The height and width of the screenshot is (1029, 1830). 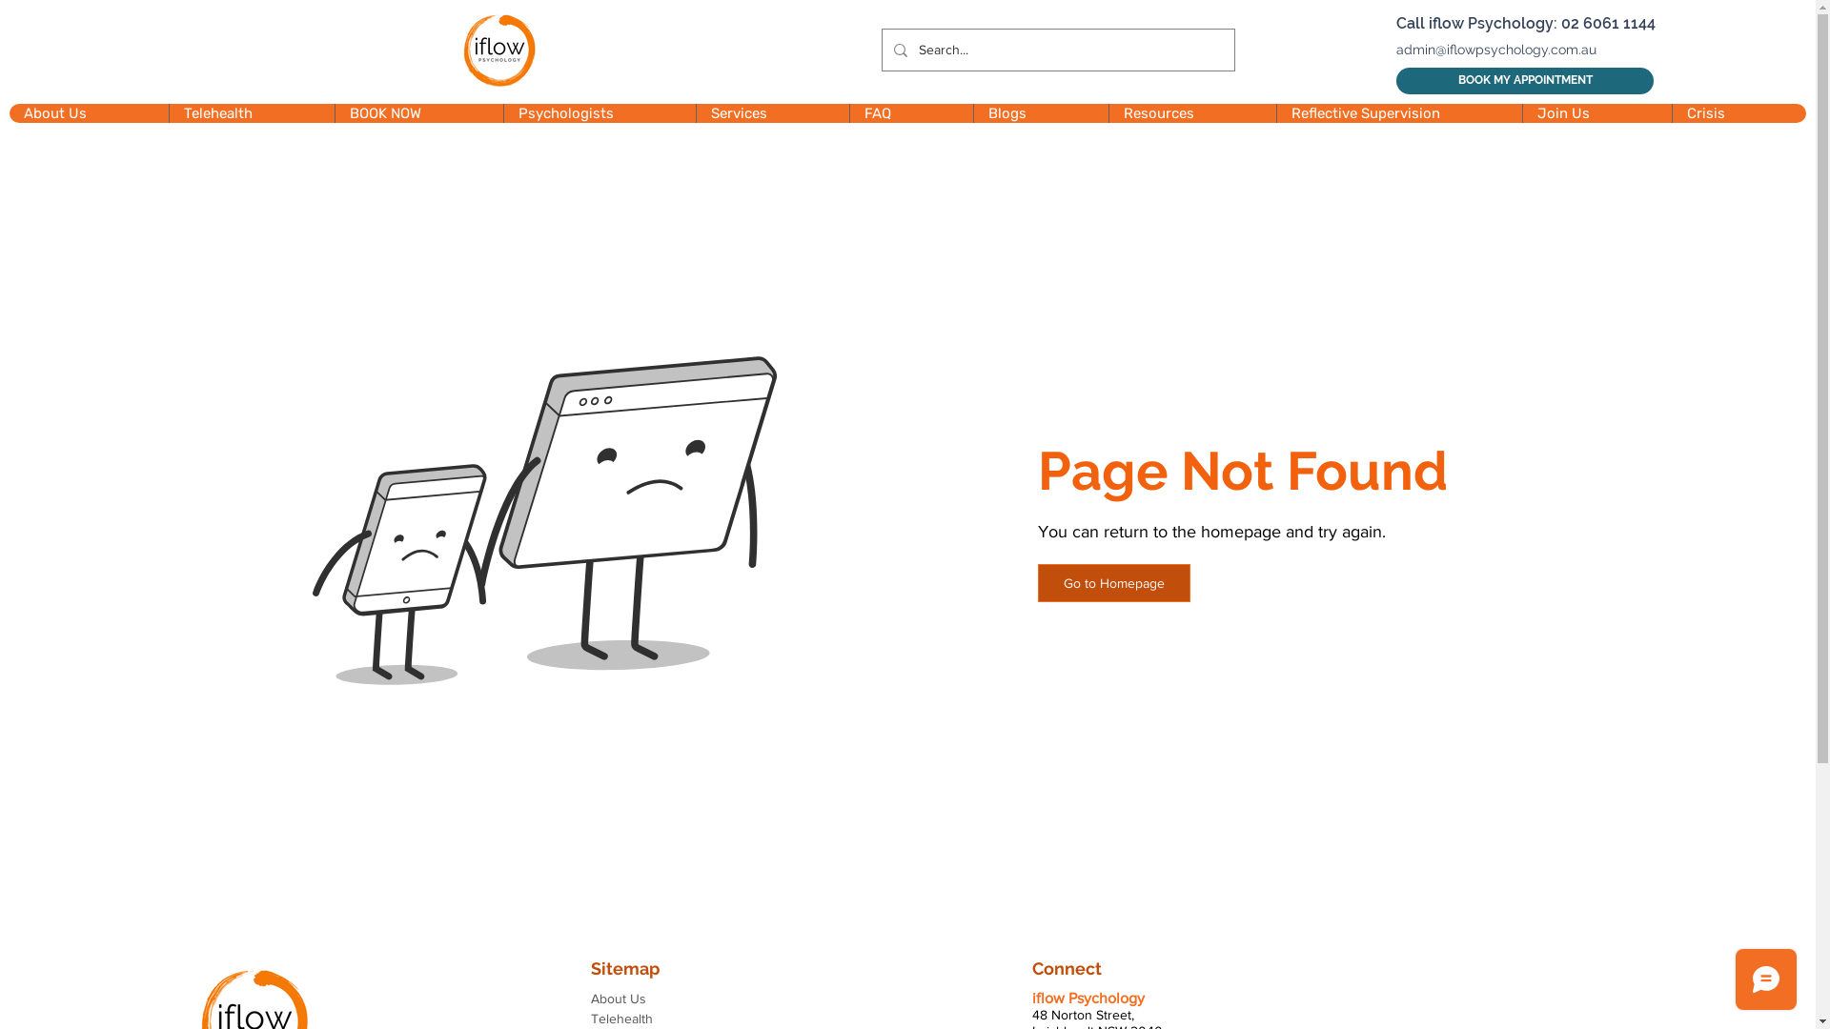 What do you see at coordinates (600, 113) in the screenshot?
I see `Psychologists` at bounding box center [600, 113].